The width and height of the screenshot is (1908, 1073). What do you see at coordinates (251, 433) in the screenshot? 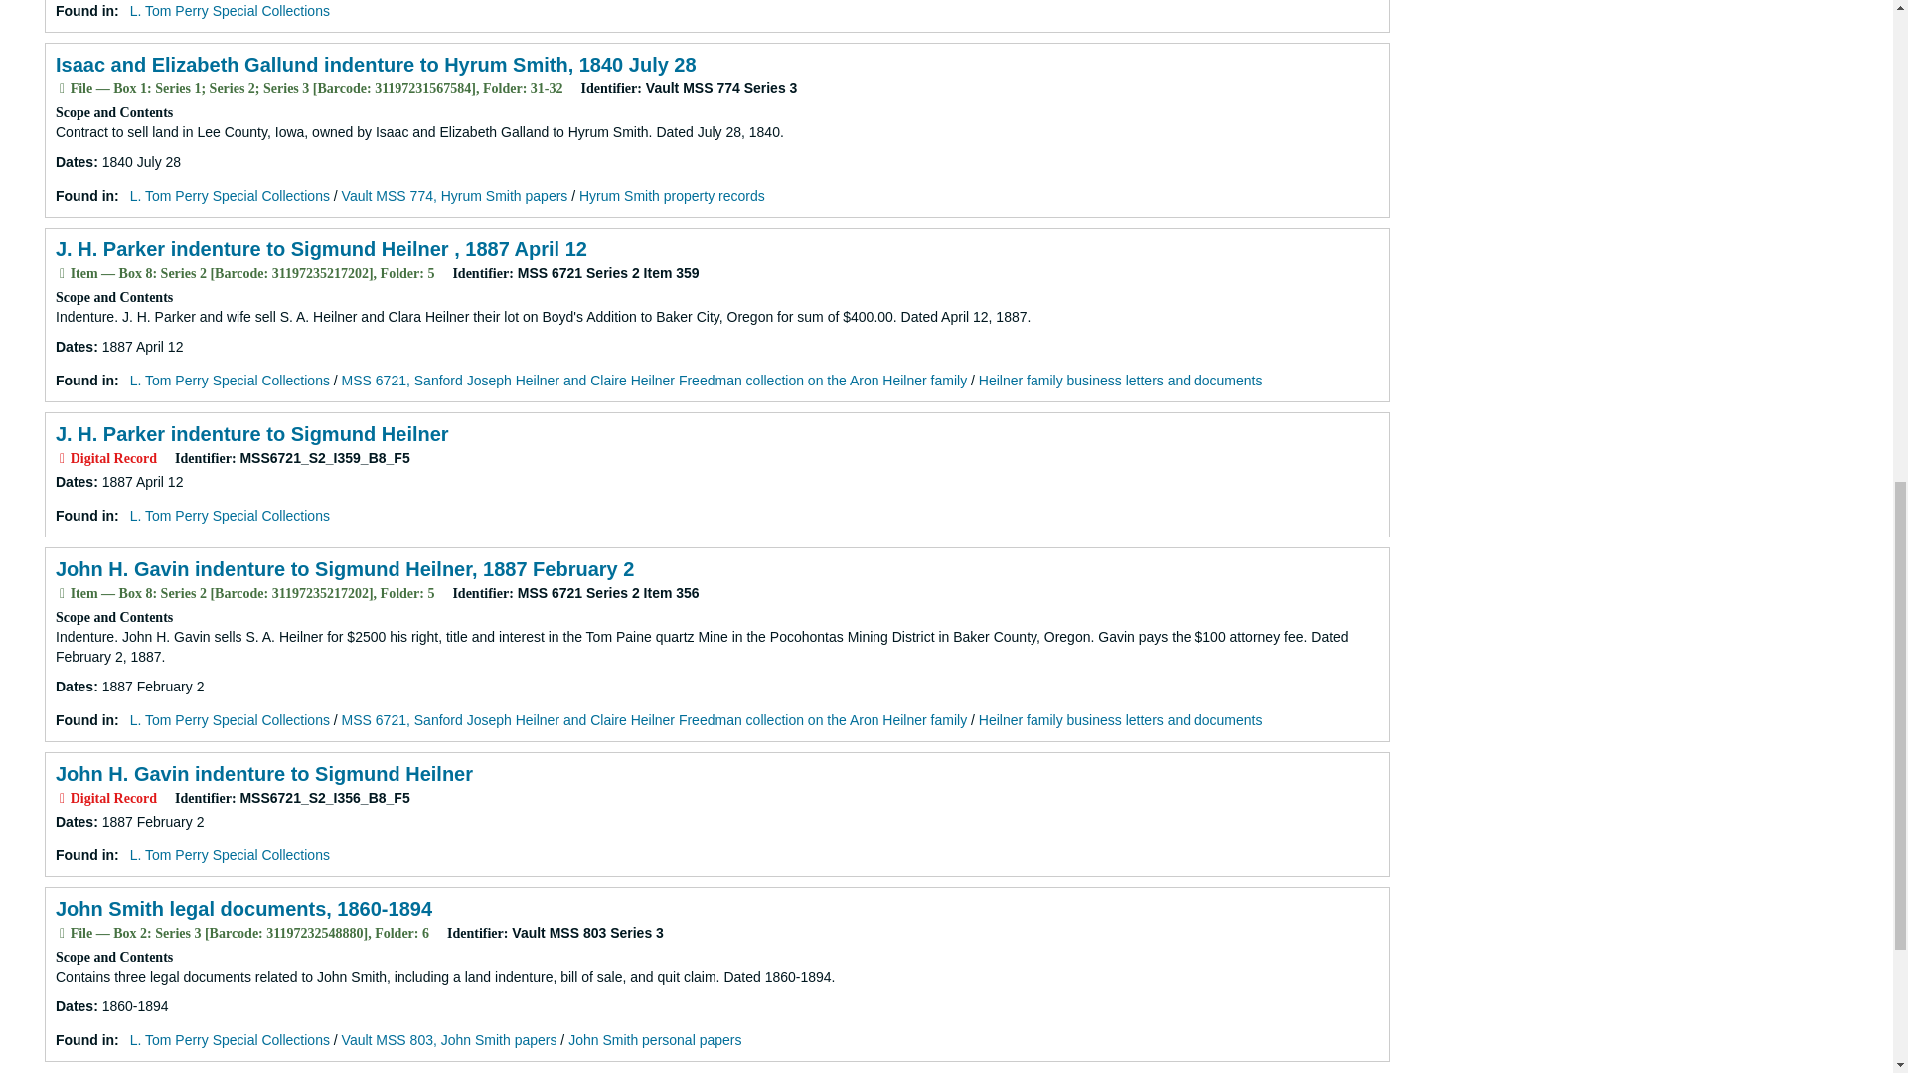
I see `J. H. Parker indenture to Sigmund Heilner` at bounding box center [251, 433].